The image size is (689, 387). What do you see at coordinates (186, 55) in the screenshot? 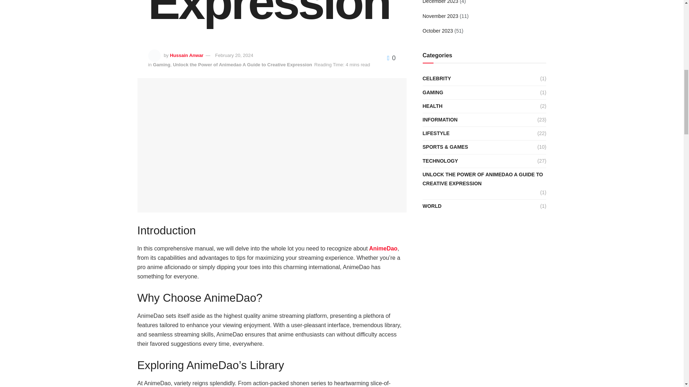
I see `Hussain Anwar` at bounding box center [186, 55].